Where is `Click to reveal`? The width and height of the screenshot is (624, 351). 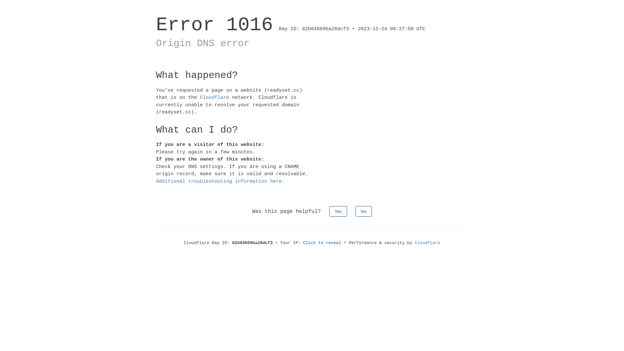 Click to reveal is located at coordinates (322, 243).